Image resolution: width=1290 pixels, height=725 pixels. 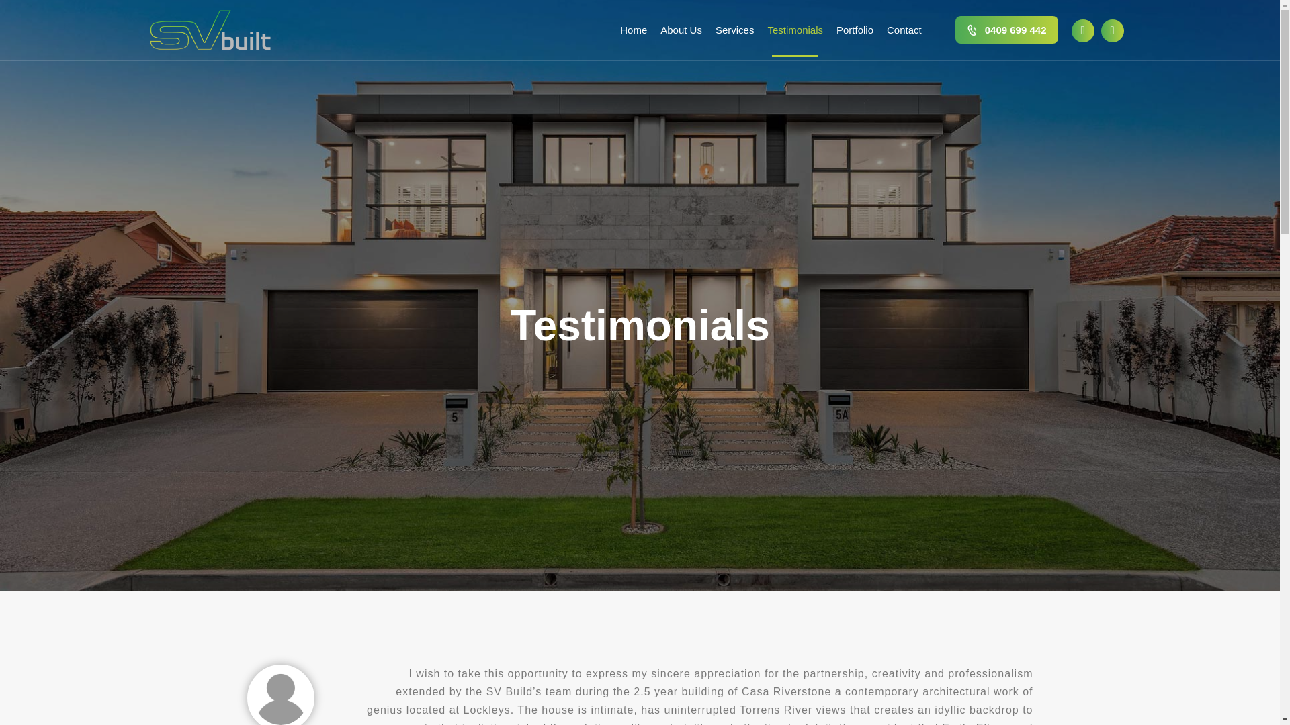 I want to click on About Us, so click(x=681, y=30).